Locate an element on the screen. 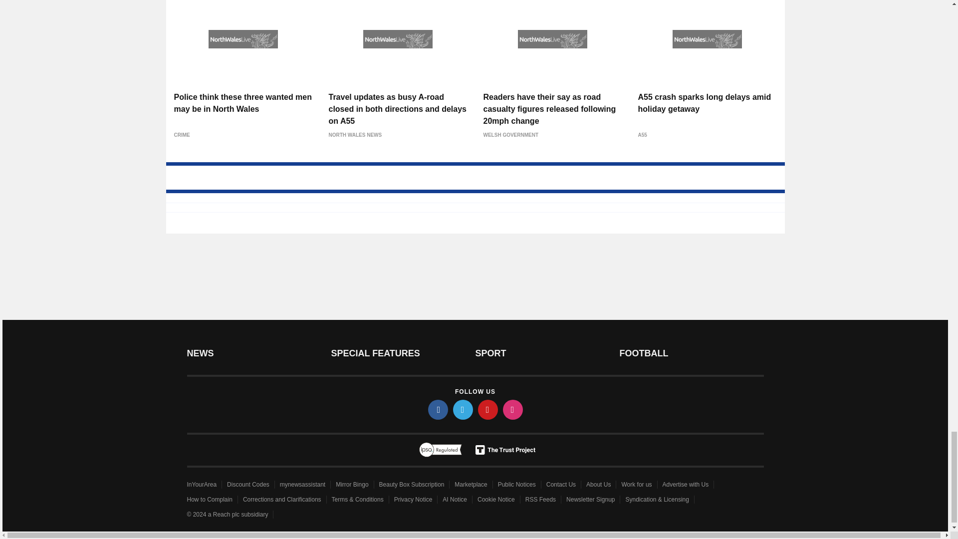 This screenshot has height=539, width=958. facebook is located at coordinates (438, 410).